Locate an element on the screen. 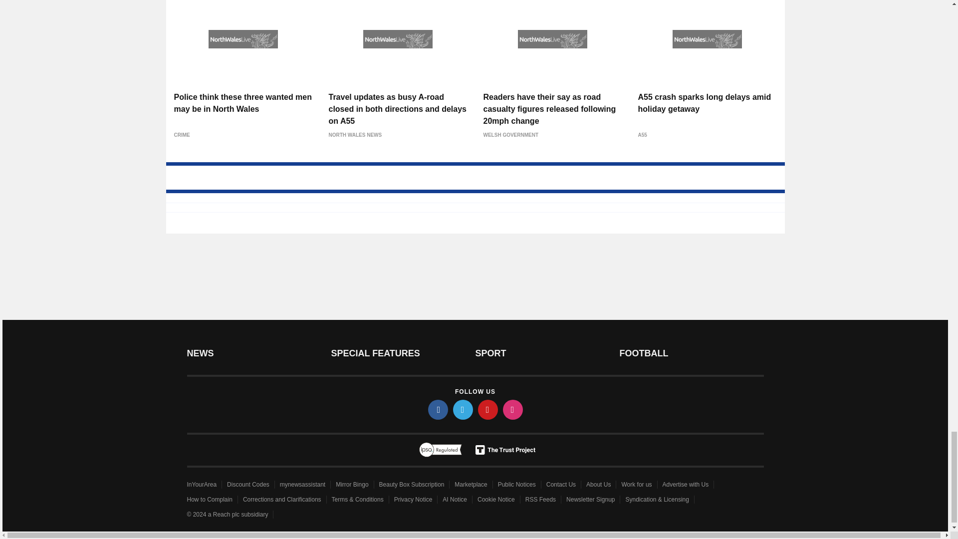 This screenshot has height=539, width=958. facebook is located at coordinates (438, 410).